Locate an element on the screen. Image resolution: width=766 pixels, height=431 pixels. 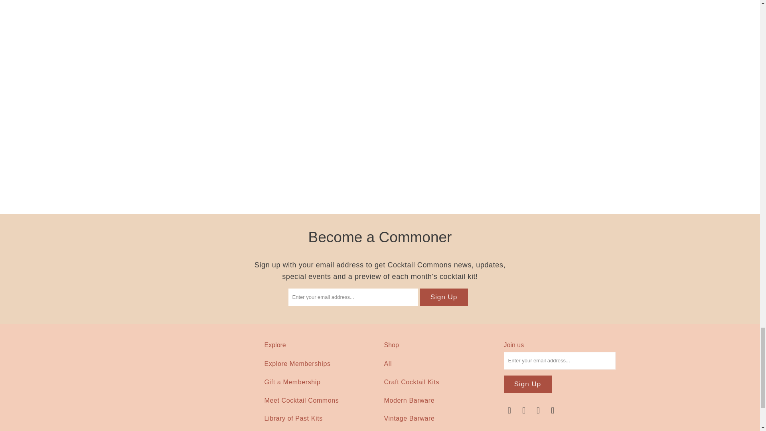
Cocktail Commons on Facebook is located at coordinates (509, 411).